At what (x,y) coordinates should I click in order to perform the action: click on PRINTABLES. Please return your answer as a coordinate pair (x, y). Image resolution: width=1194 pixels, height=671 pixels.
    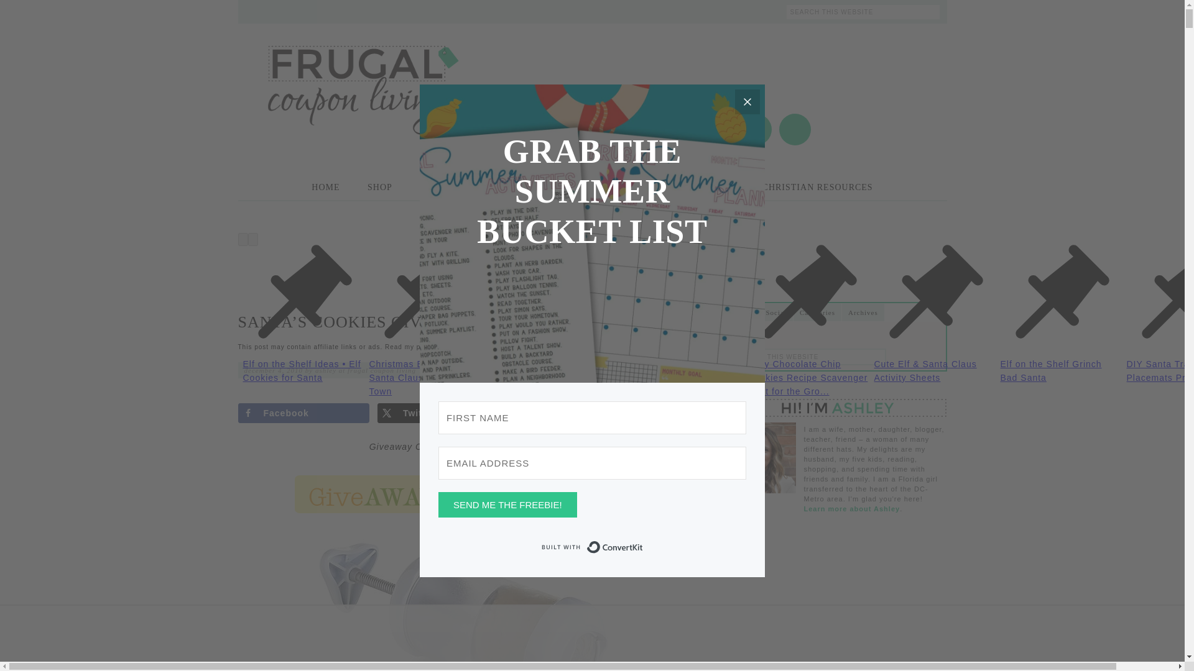
    Looking at the image, I should click on (449, 186).